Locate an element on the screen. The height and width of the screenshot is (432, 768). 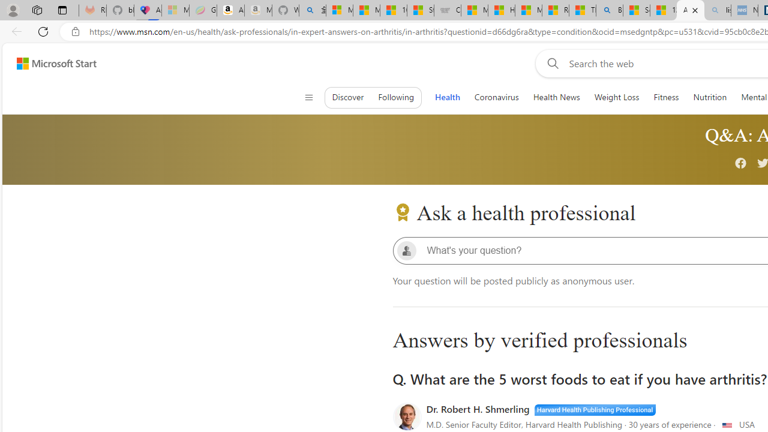
Facebook is located at coordinates (741, 164).